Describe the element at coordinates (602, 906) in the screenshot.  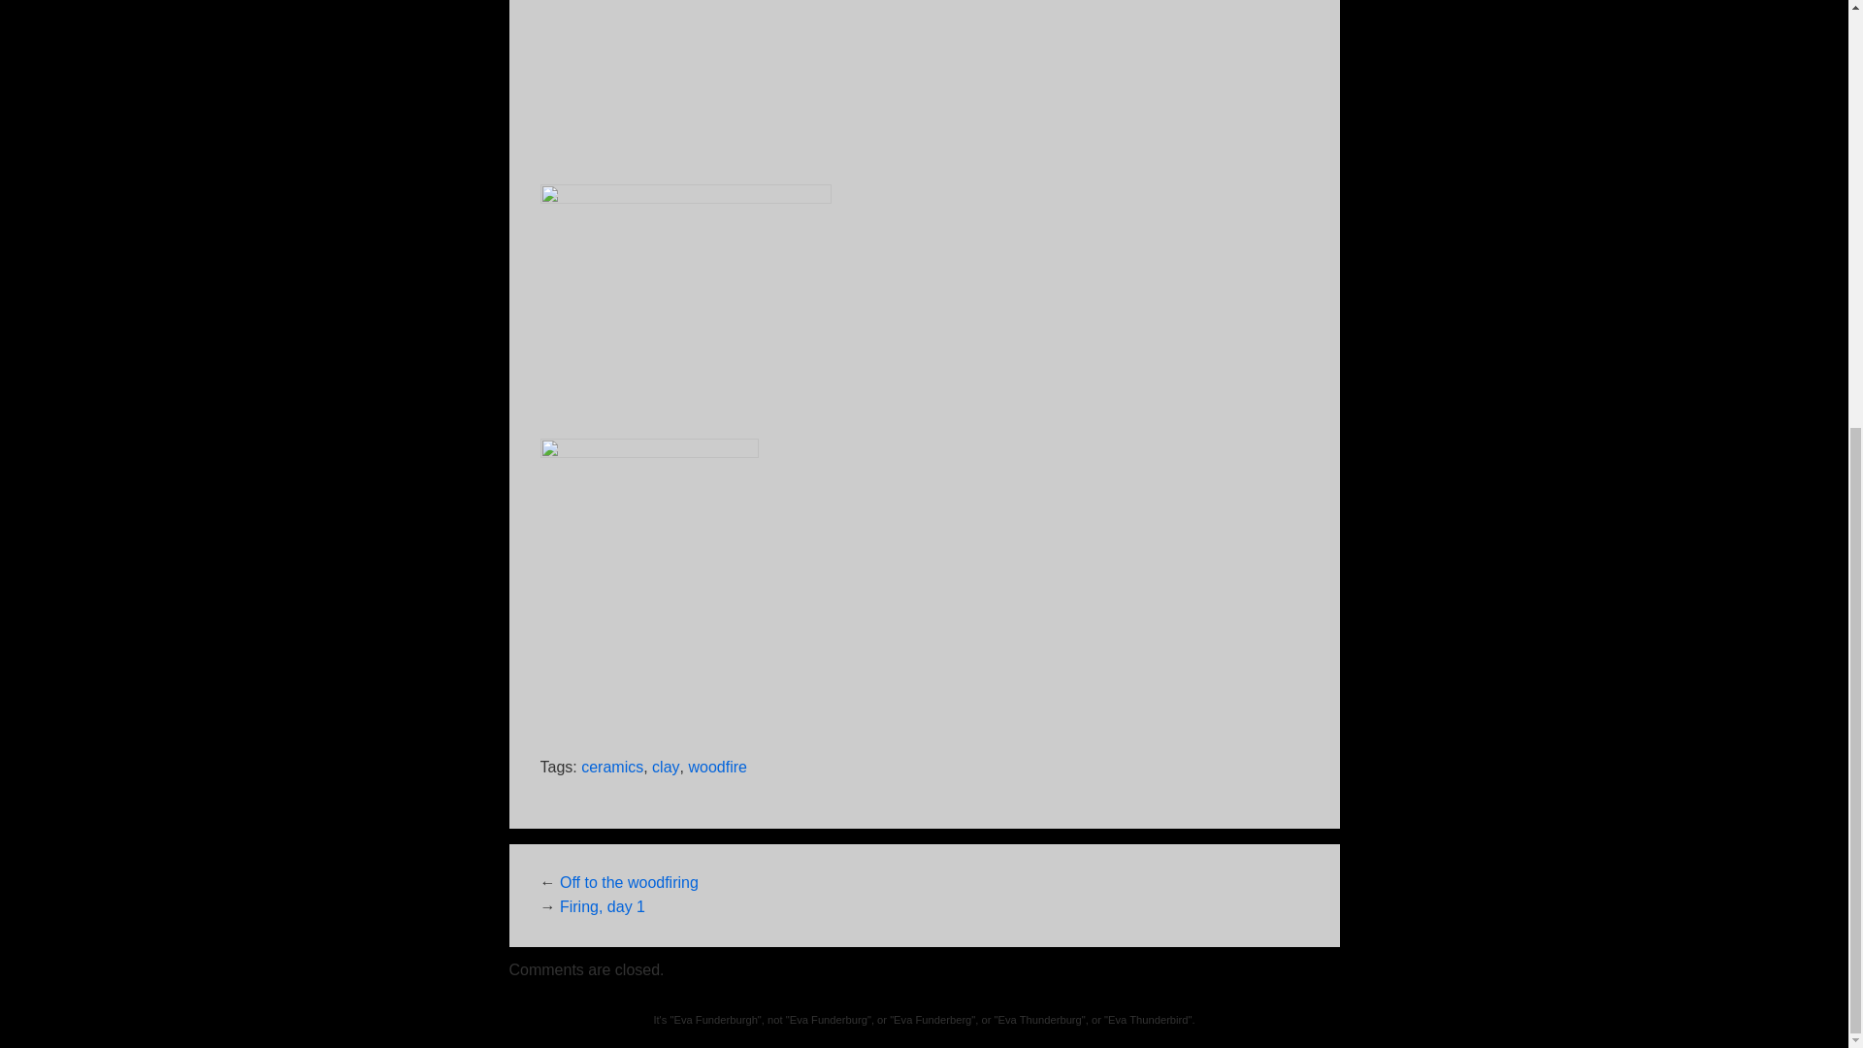
I see `Firing, day 1` at that location.